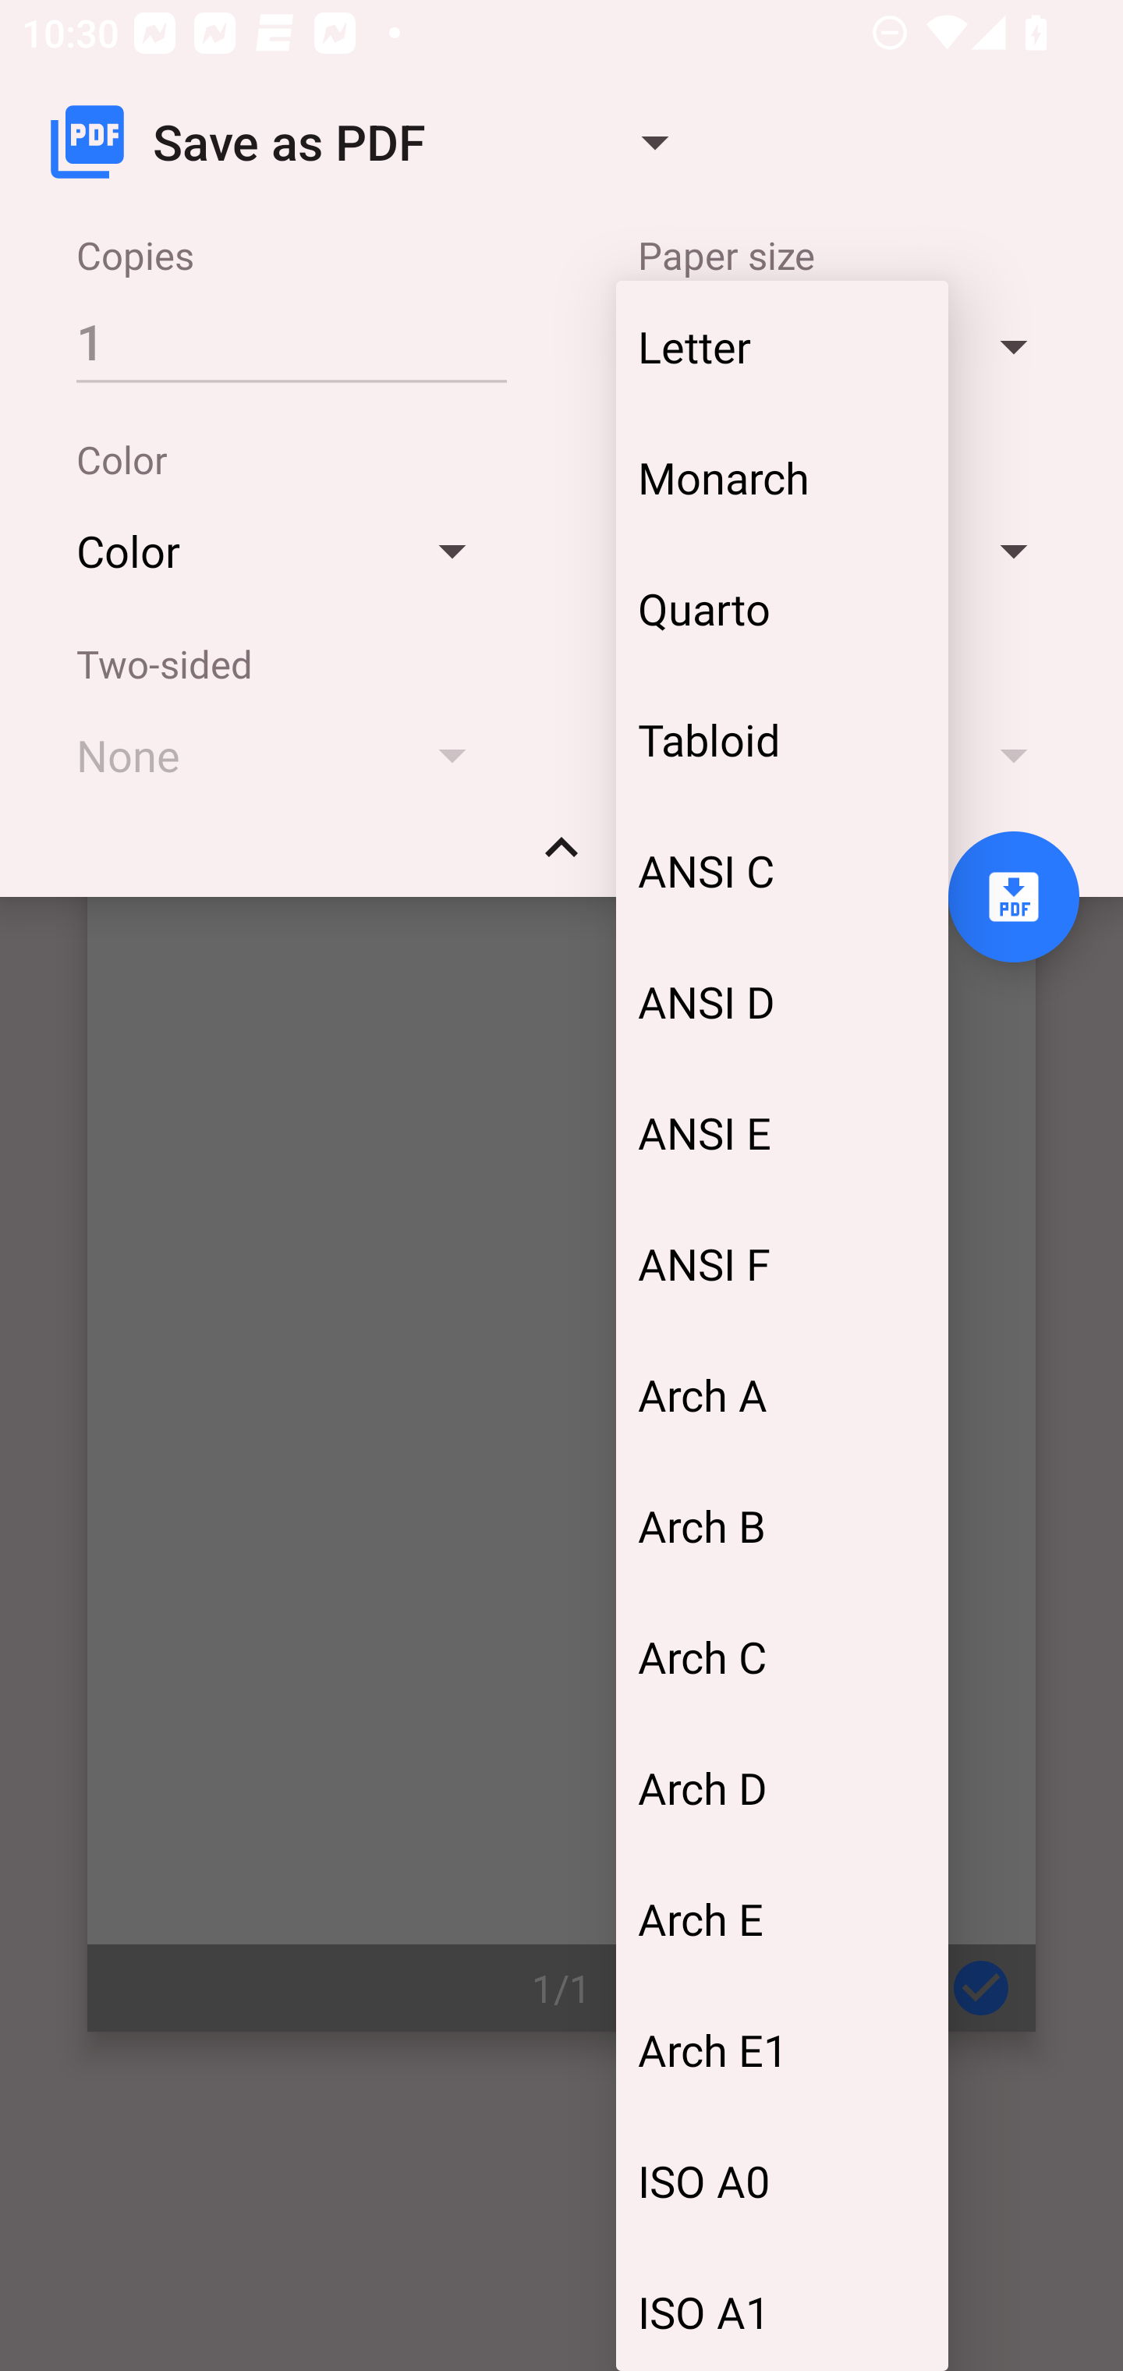 The image size is (1123, 2371). I want to click on ANSI C, so click(781, 870).